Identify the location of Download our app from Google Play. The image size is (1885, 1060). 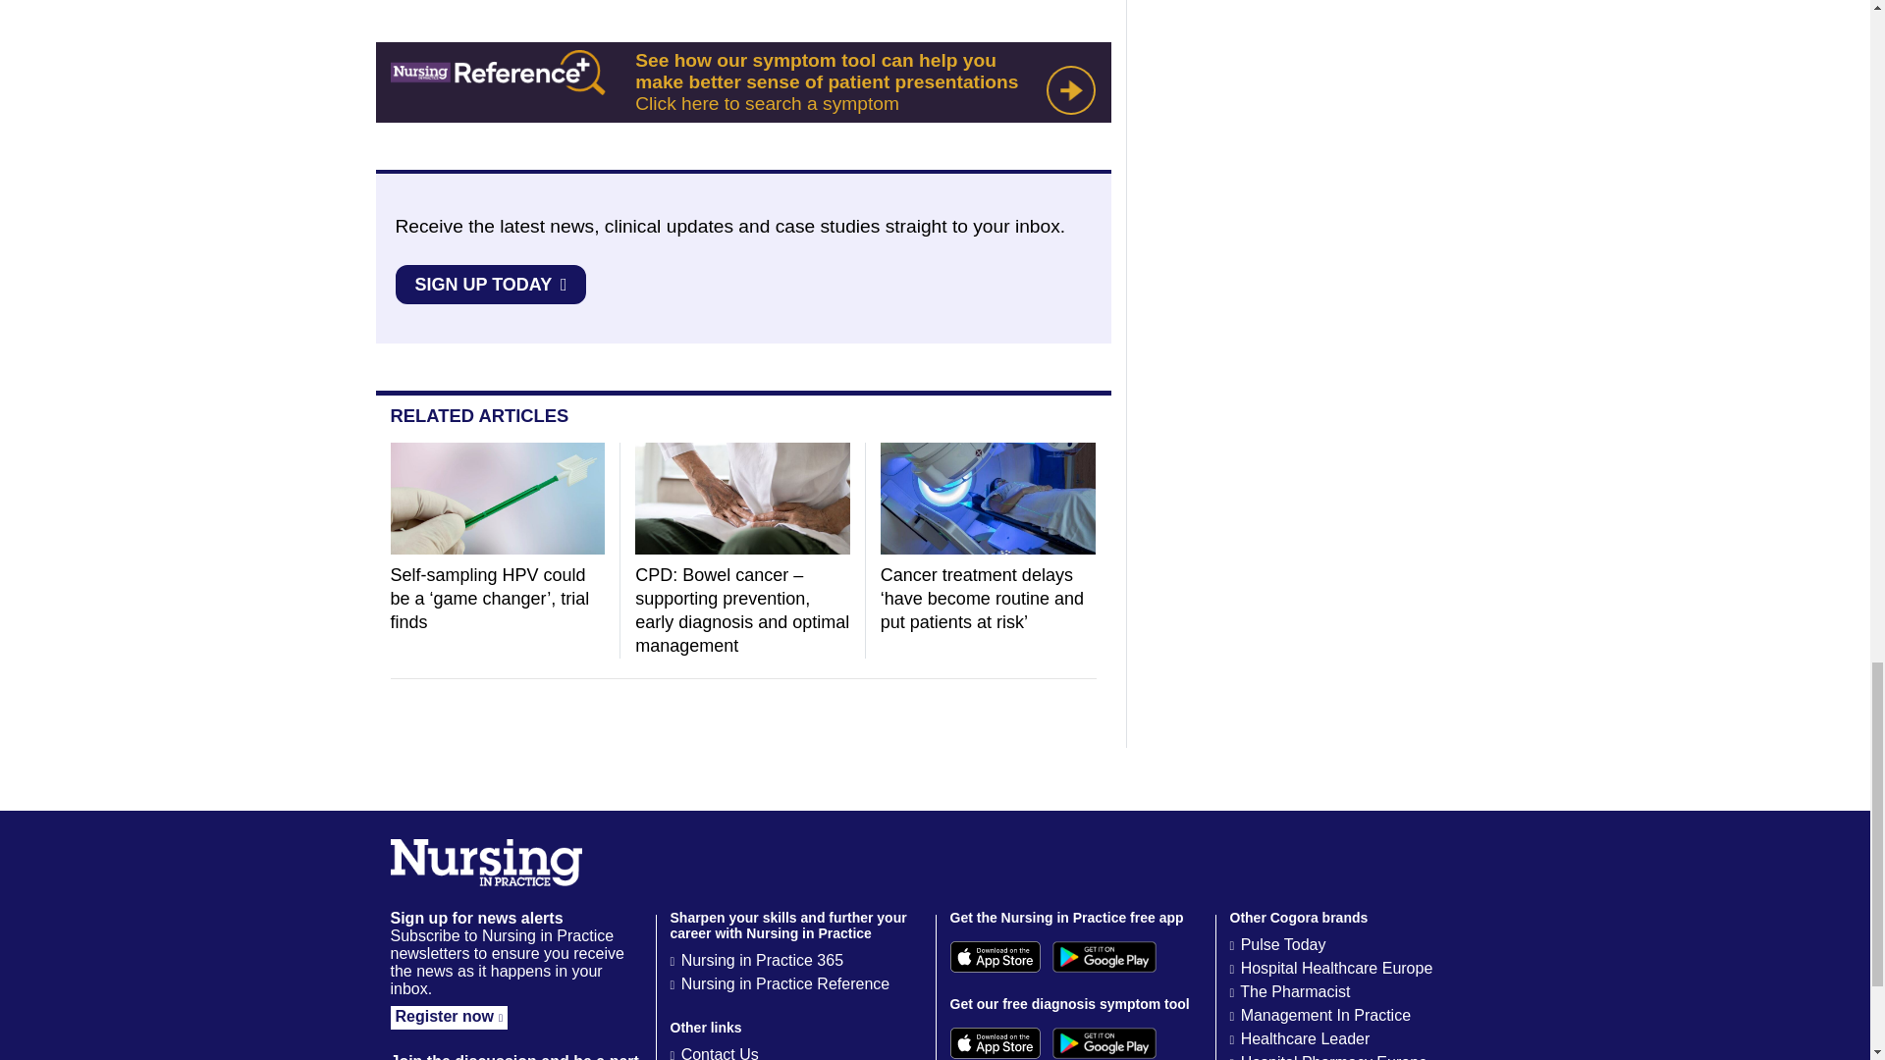
(1104, 1042).